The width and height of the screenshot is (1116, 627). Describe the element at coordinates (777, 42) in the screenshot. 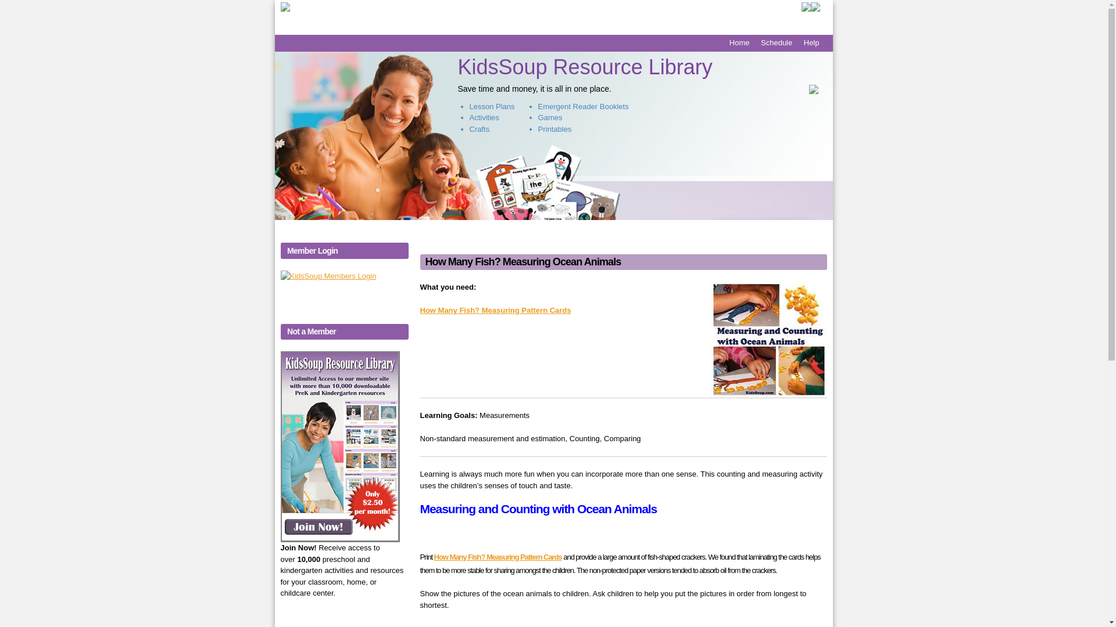

I see `Schedule` at that location.